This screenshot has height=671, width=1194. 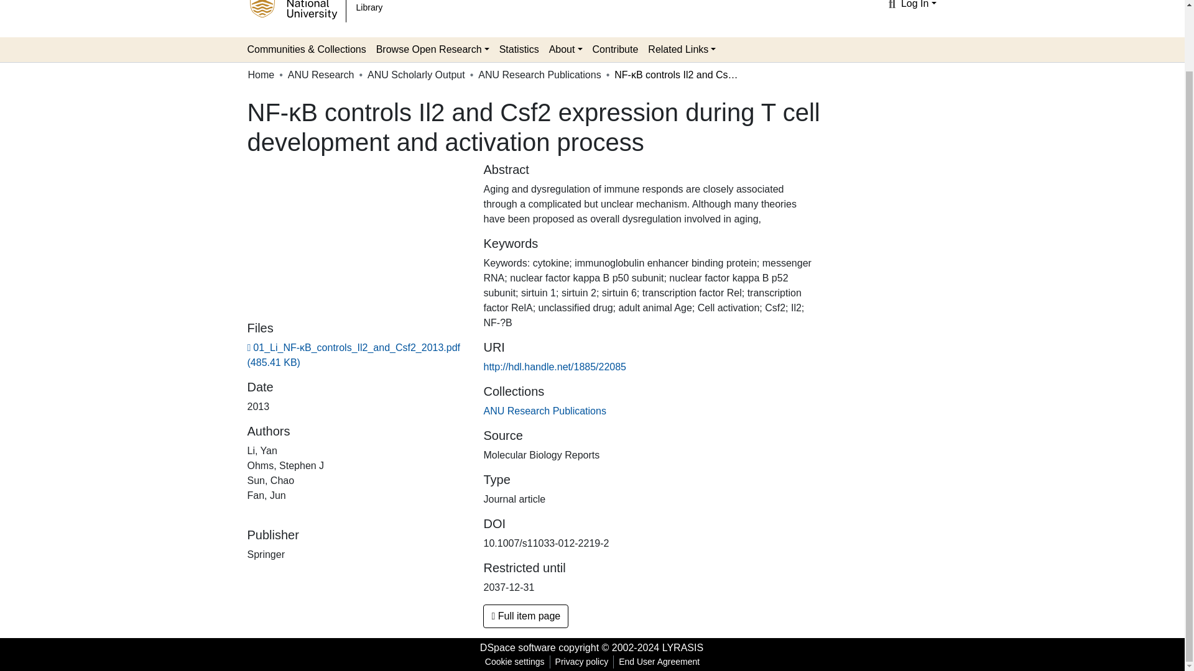 What do you see at coordinates (525, 616) in the screenshot?
I see `Full item page` at bounding box center [525, 616].